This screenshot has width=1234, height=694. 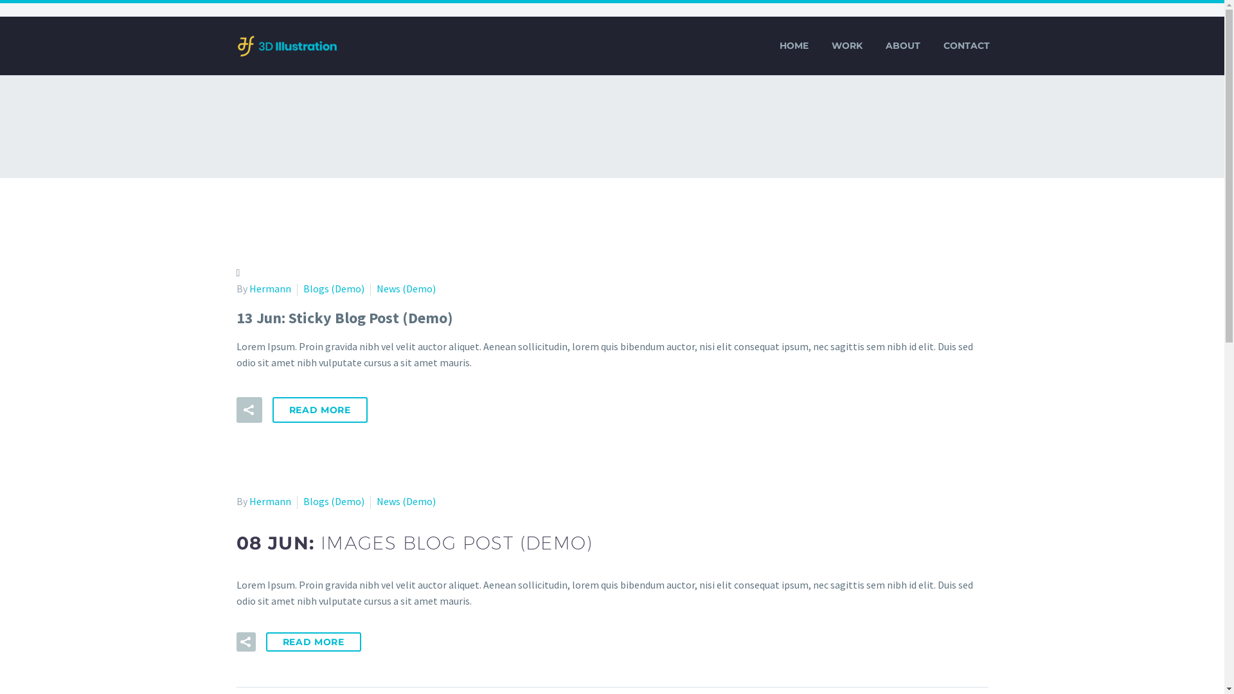 What do you see at coordinates (314, 642) in the screenshot?
I see `READ MORE` at bounding box center [314, 642].